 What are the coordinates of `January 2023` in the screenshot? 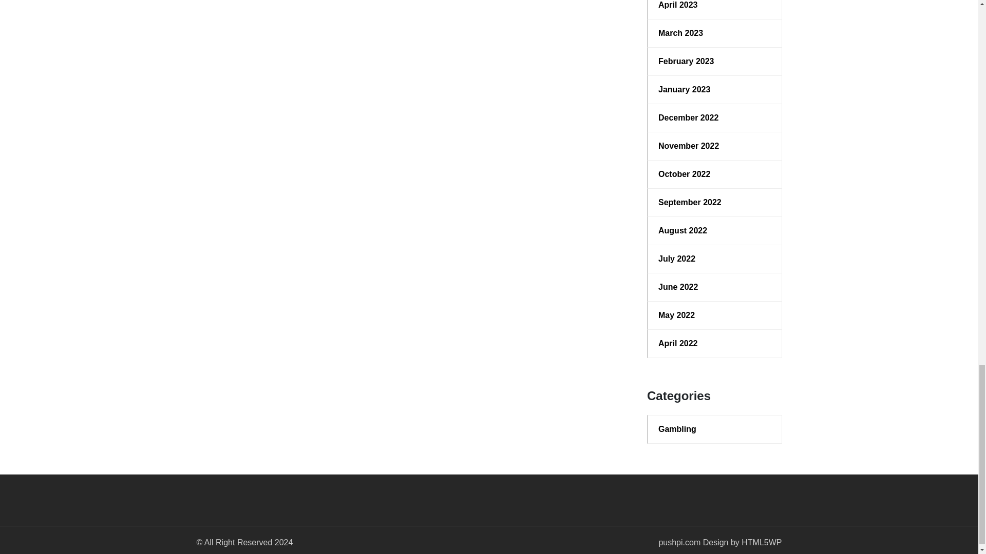 It's located at (715, 89).